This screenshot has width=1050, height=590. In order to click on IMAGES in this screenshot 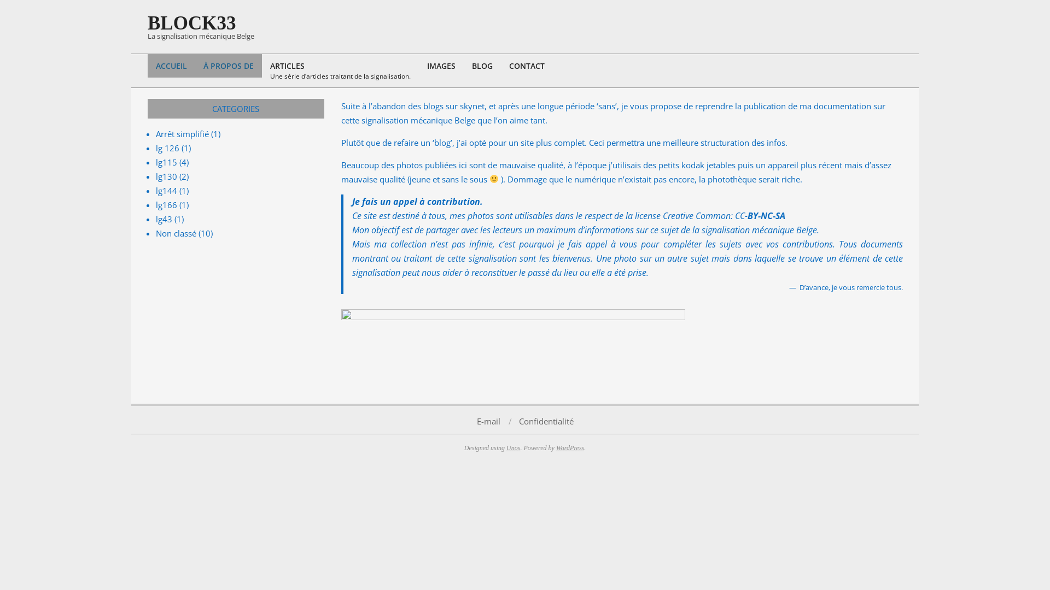, I will do `click(441, 66)`.